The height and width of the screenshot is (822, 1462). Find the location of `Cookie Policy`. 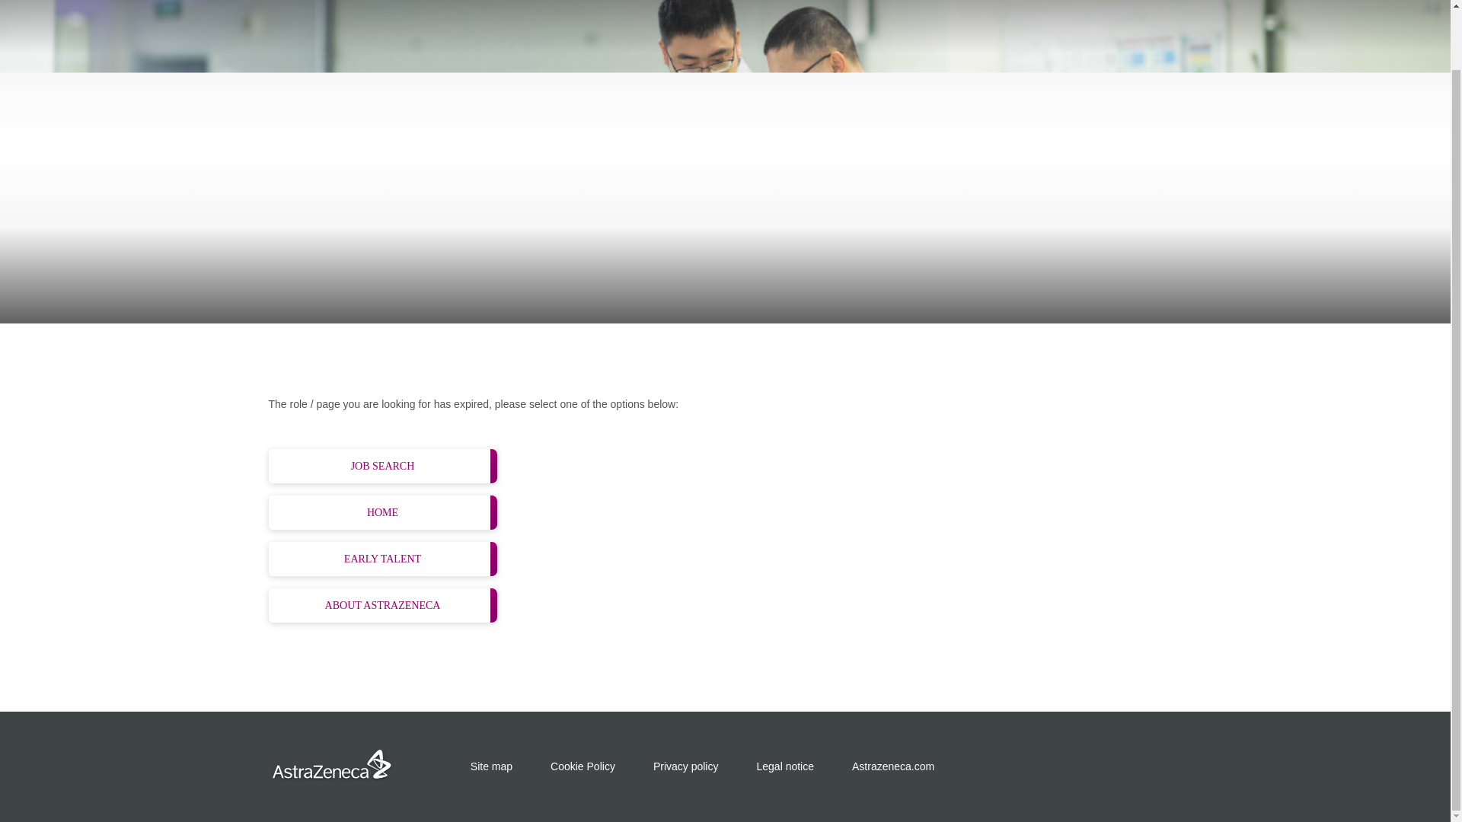

Cookie Policy is located at coordinates (583, 766).